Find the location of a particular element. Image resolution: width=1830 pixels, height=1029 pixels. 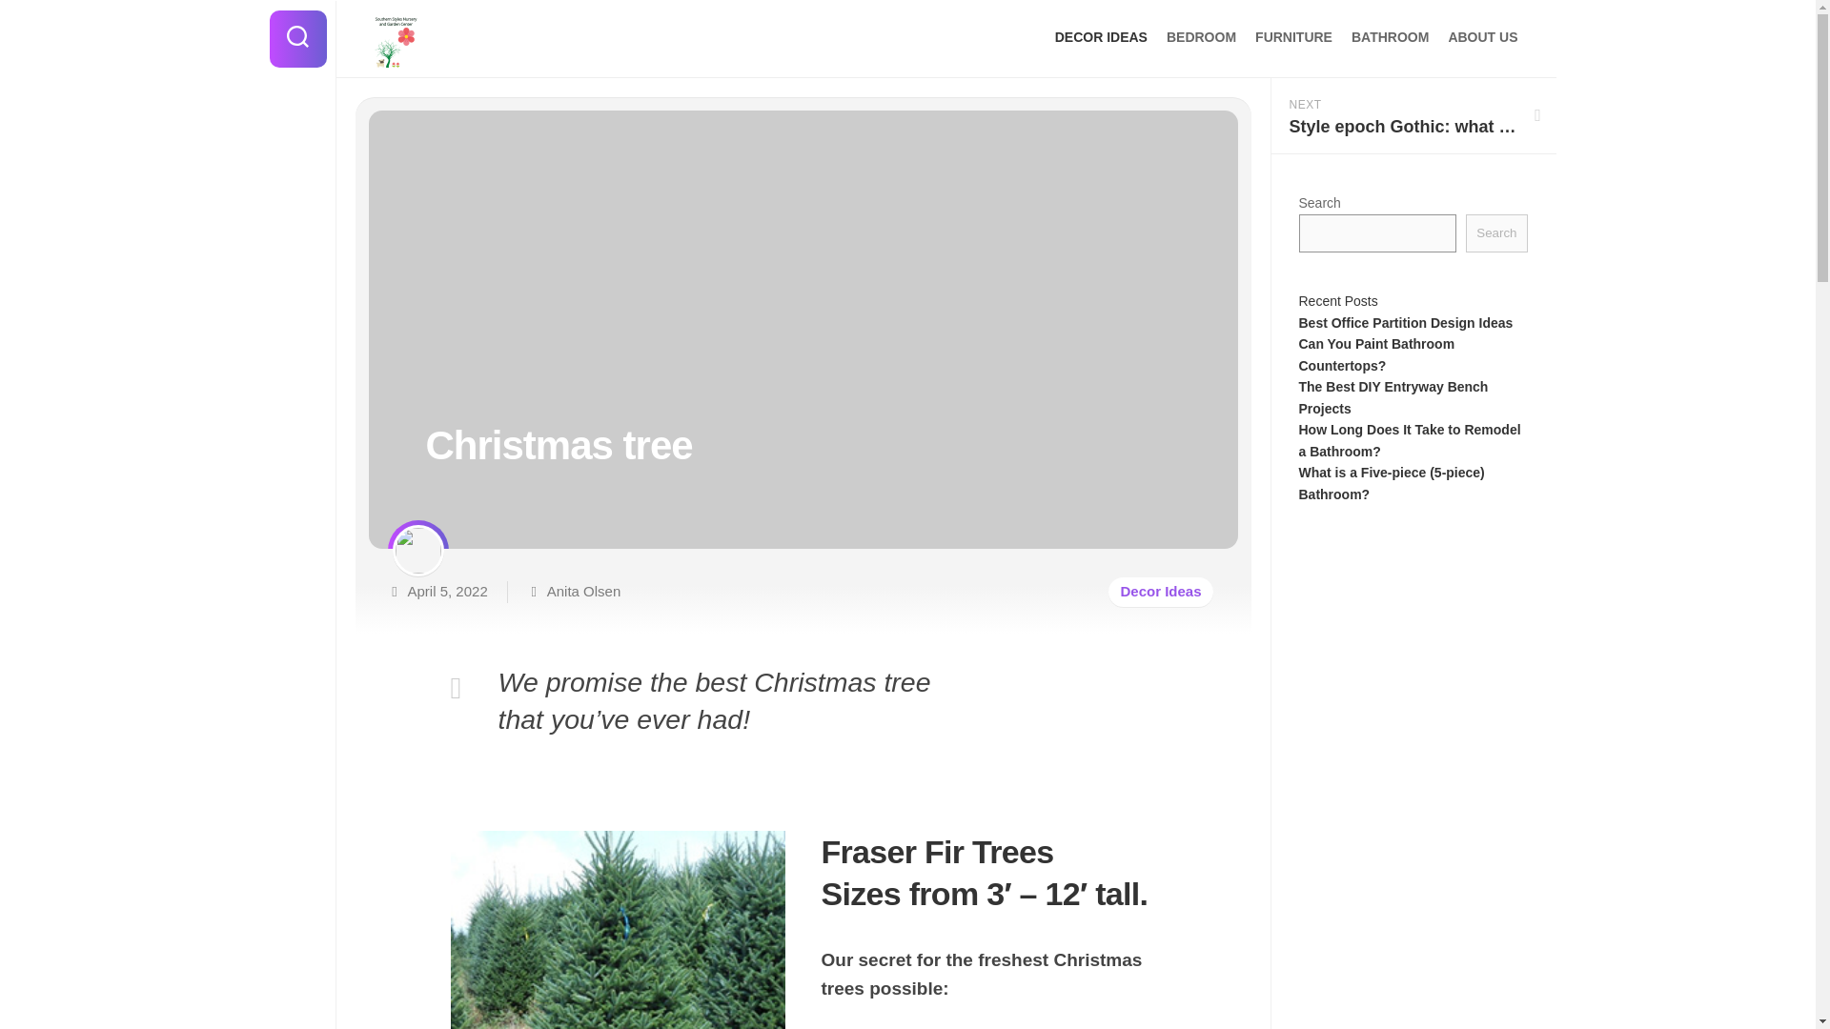

DECOR IDEAS is located at coordinates (1160, 592).